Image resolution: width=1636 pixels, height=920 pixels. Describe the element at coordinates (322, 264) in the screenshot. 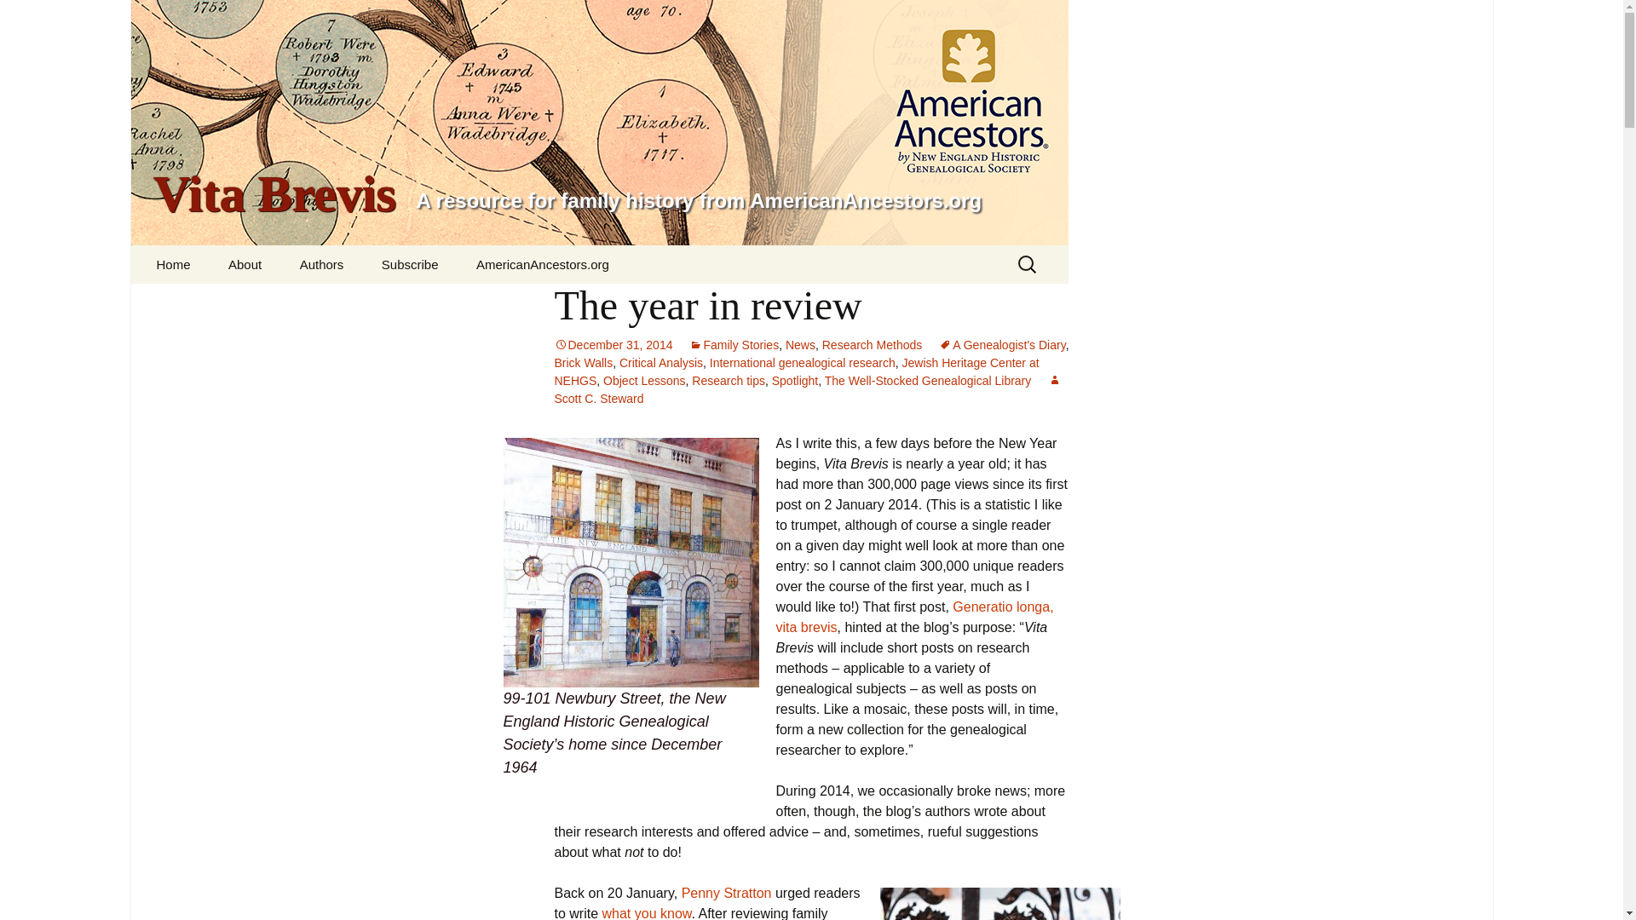

I see `Authors` at that location.